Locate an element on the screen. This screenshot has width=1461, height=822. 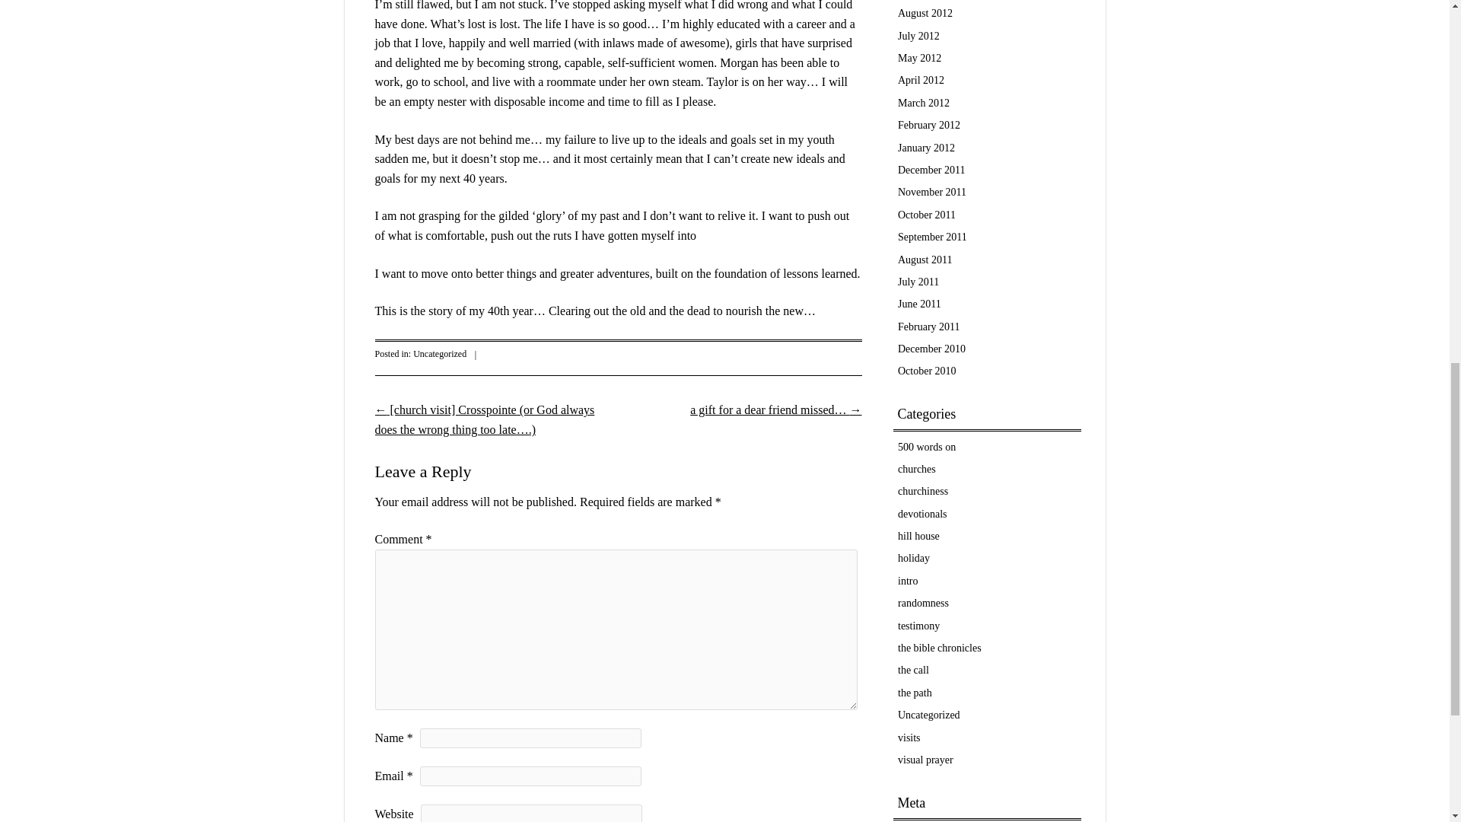
Uncategorized is located at coordinates (440, 353).